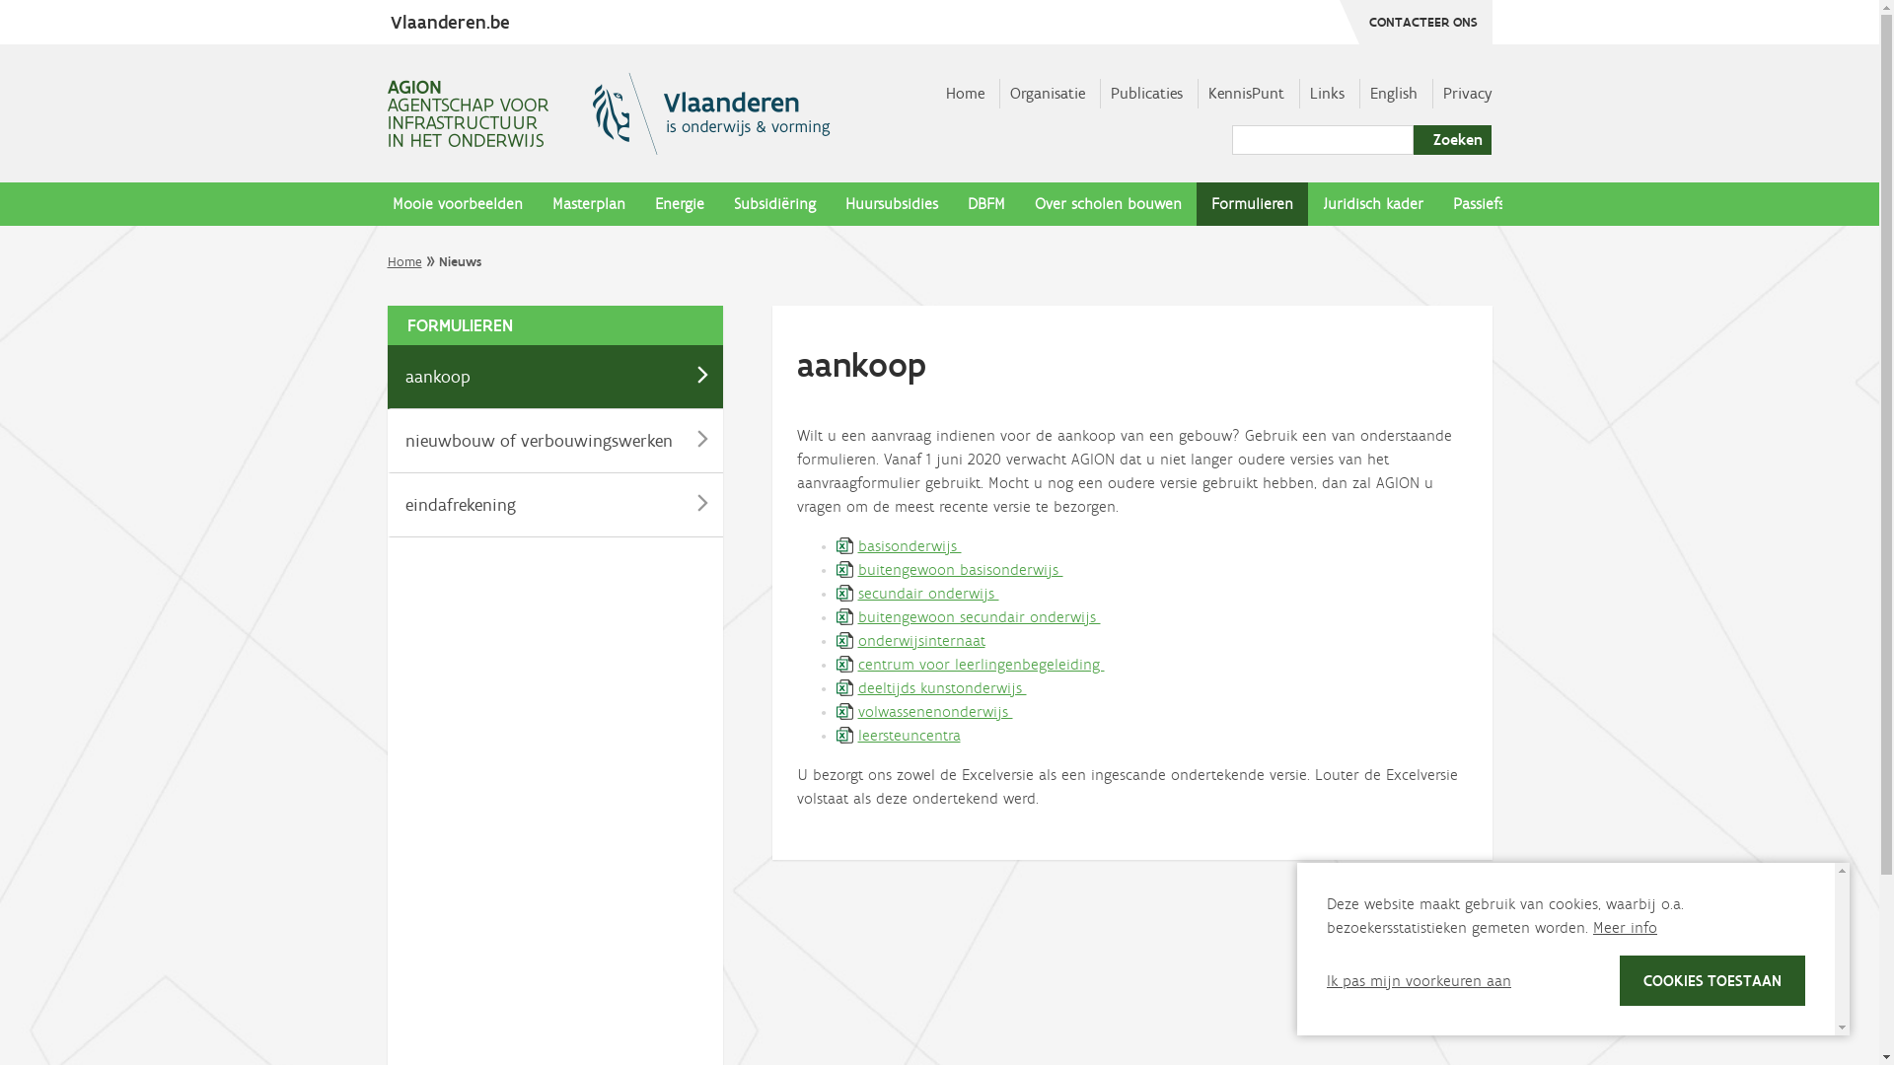 The height and width of the screenshot is (1065, 1894). What do you see at coordinates (457, 204) in the screenshot?
I see `Mooie voorbeelden` at bounding box center [457, 204].